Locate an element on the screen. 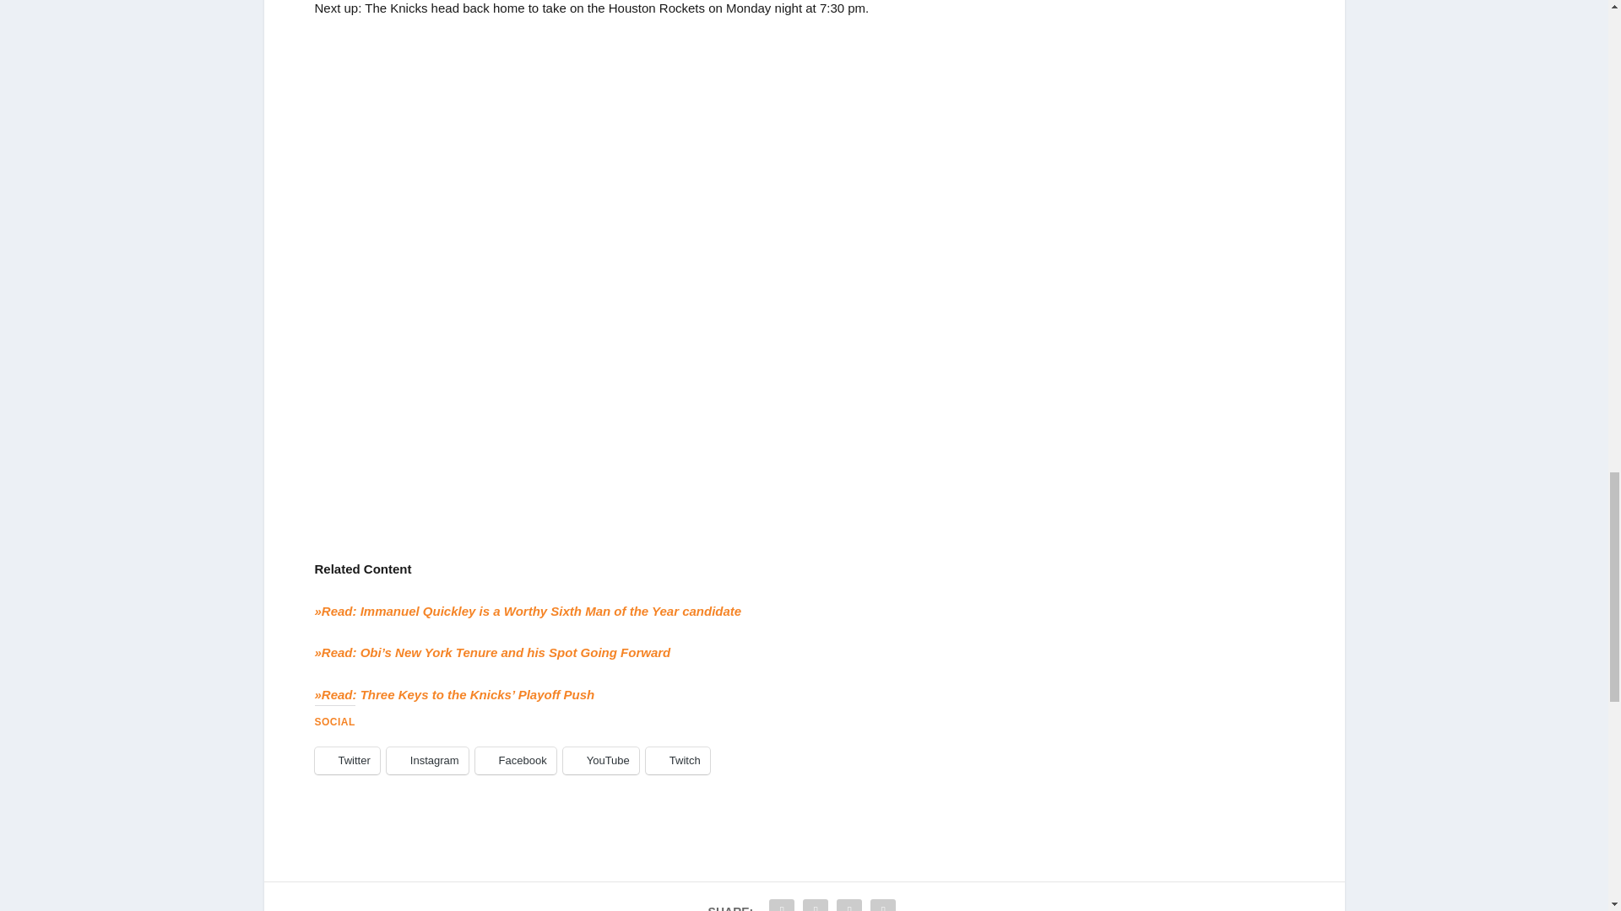 Image resolution: width=1621 pixels, height=911 pixels. Twitch is located at coordinates (677, 761).